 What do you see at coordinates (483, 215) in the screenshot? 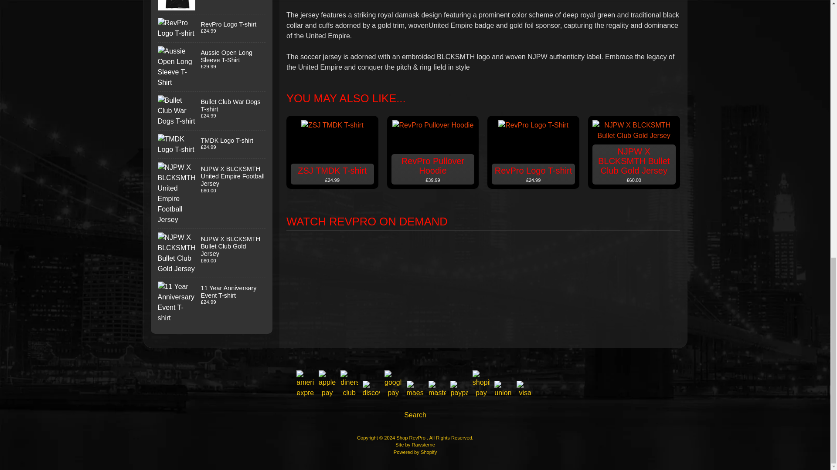
I see `WATCH REVPRO ON DEMAND` at bounding box center [483, 215].